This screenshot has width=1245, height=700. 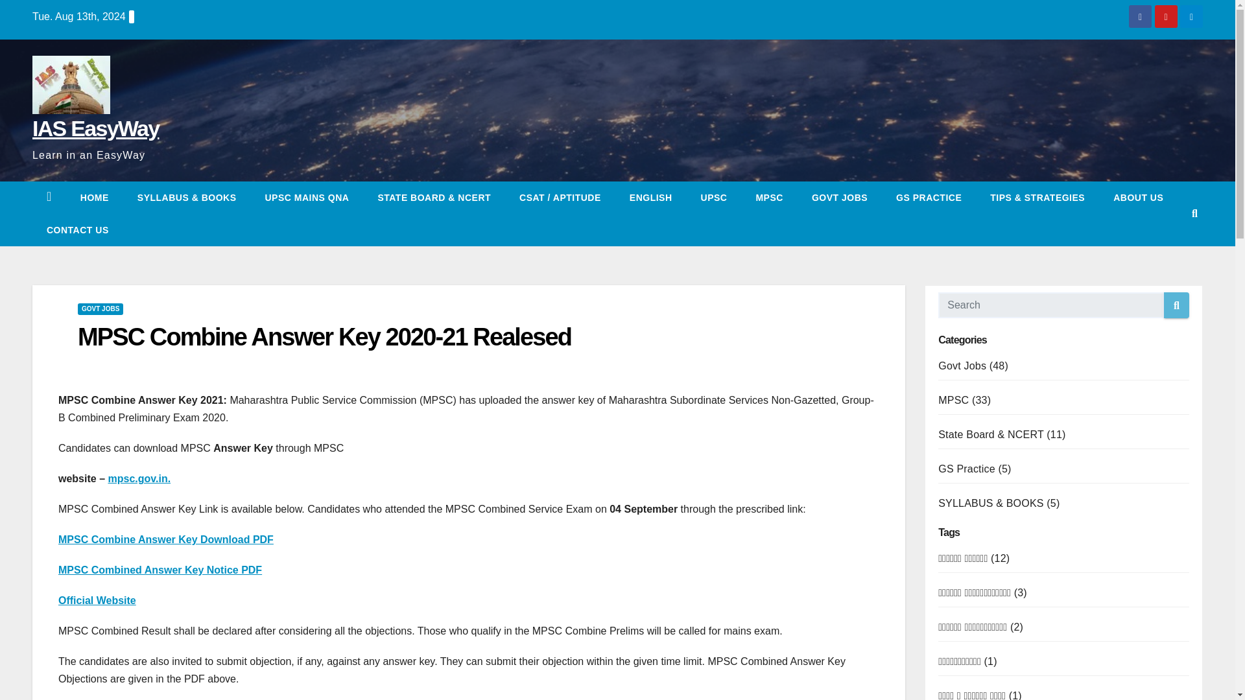 What do you see at coordinates (715, 197) in the screenshot?
I see `UPSC` at bounding box center [715, 197].